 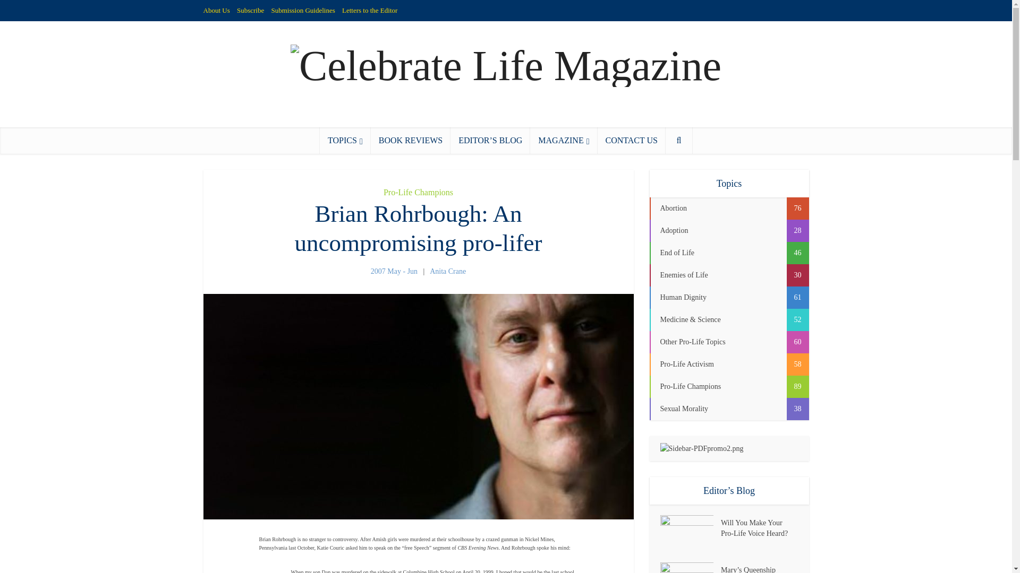 What do you see at coordinates (690, 533) in the screenshot?
I see `Will You Make Your Pro-Life Voice Heard?` at bounding box center [690, 533].